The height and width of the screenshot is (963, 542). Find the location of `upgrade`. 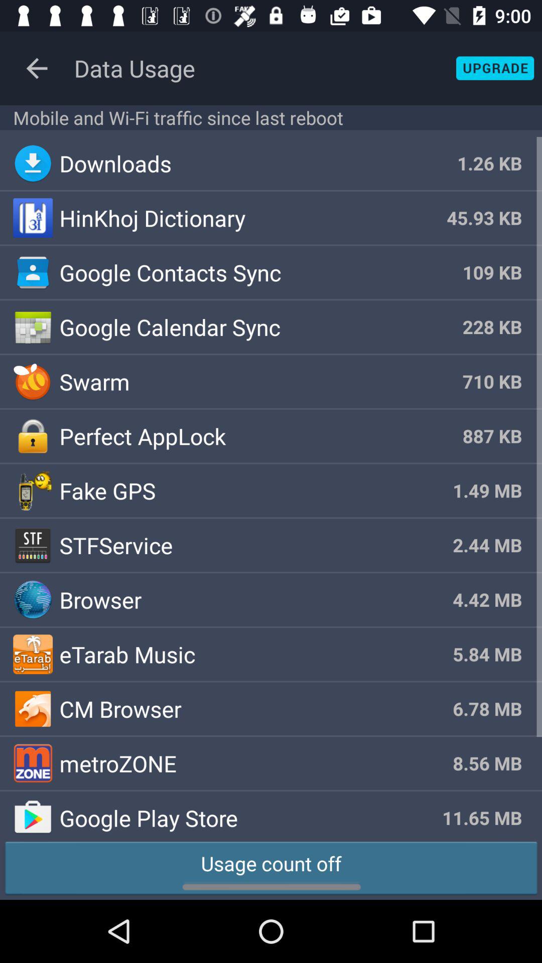

upgrade is located at coordinates (495, 68).